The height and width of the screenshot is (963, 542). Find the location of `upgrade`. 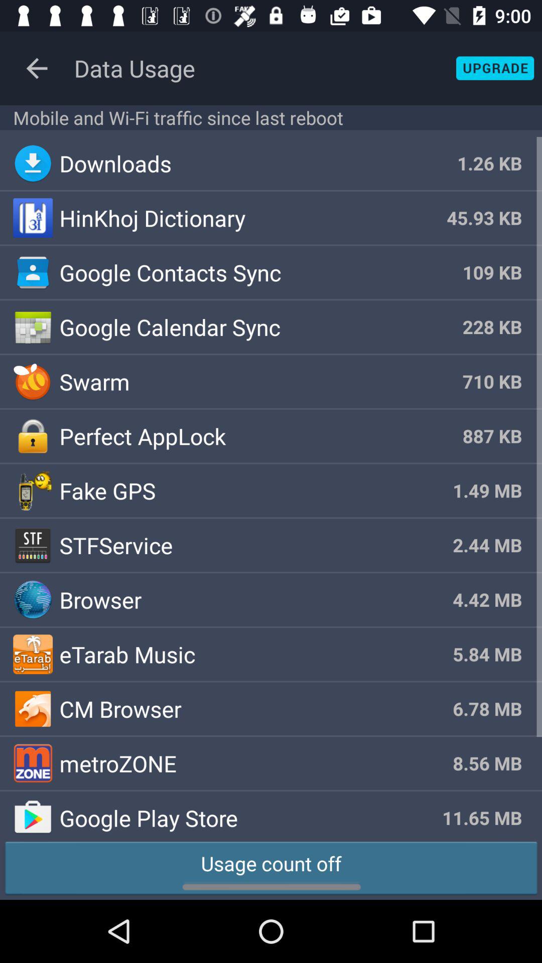

upgrade is located at coordinates (495, 68).